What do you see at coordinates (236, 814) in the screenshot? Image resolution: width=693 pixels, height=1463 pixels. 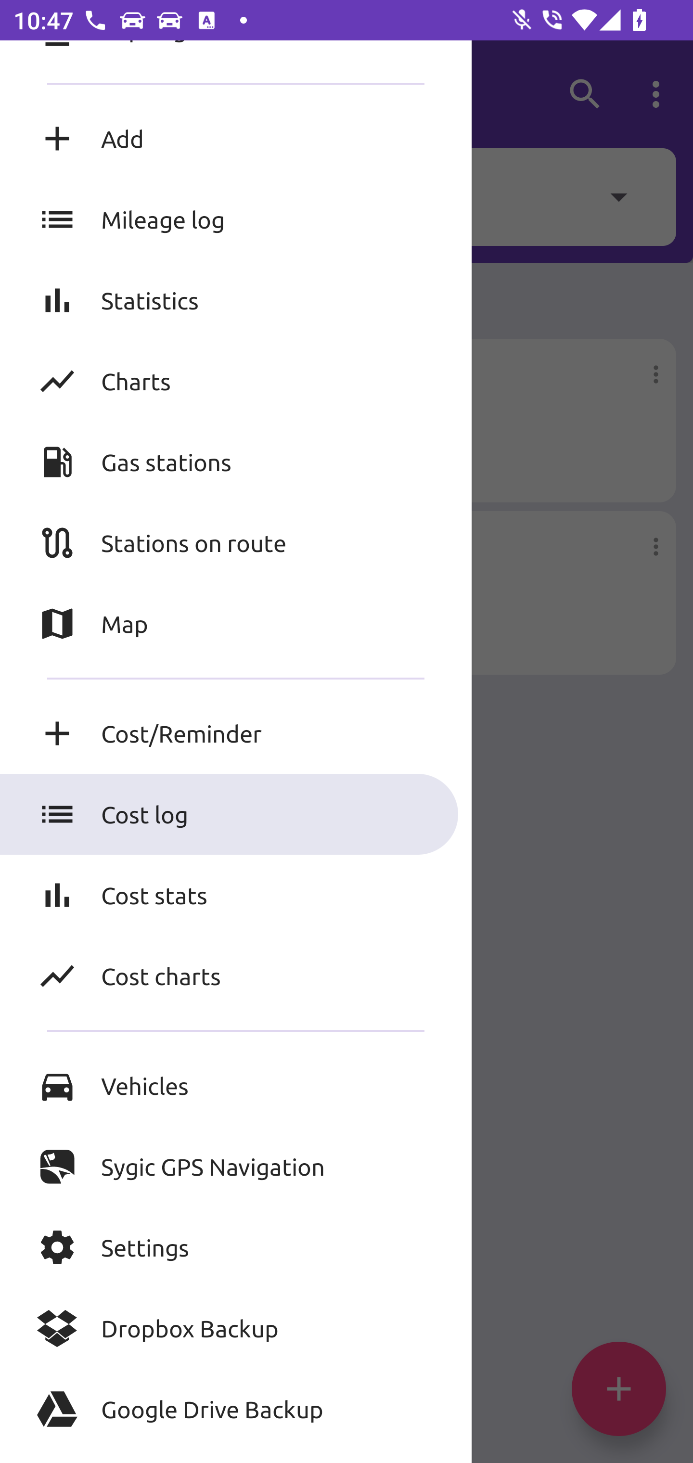 I see `Cost log` at bounding box center [236, 814].